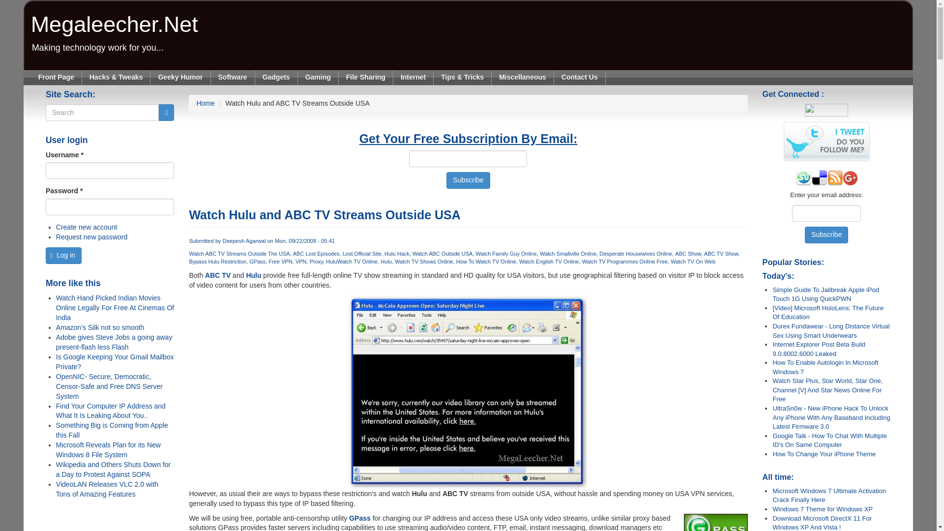 Image resolution: width=944 pixels, height=531 pixels. What do you see at coordinates (244, 240) in the screenshot?
I see `Gaming` at bounding box center [244, 240].